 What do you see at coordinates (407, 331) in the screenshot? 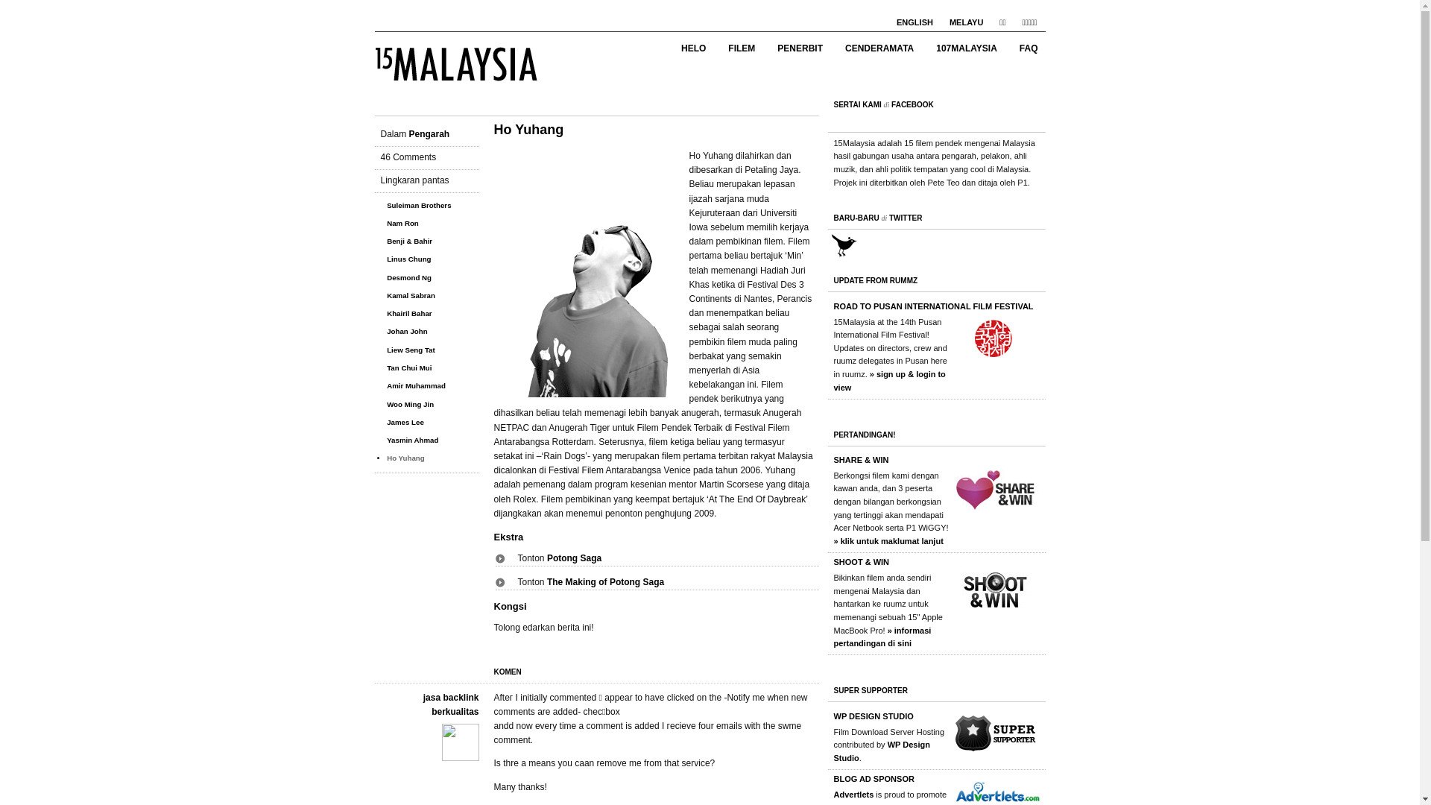
I see `Johan John` at bounding box center [407, 331].